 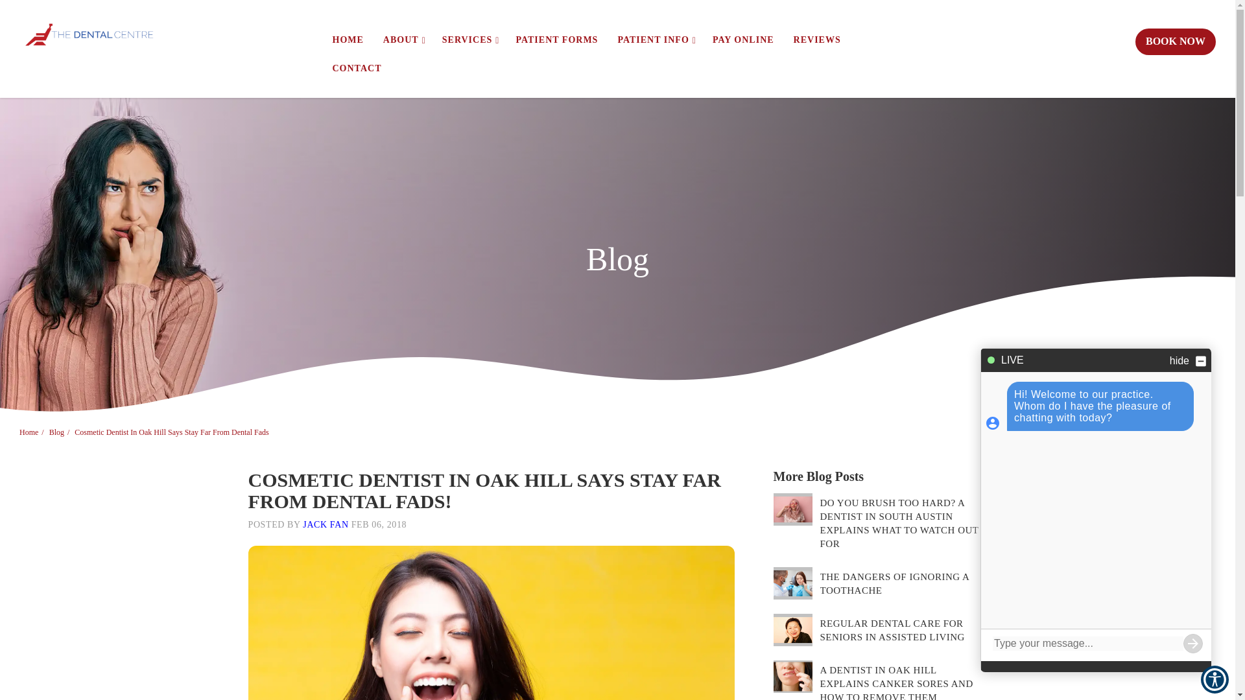 I want to click on User way accessibility widget icon, so click(x=1215, y=679).